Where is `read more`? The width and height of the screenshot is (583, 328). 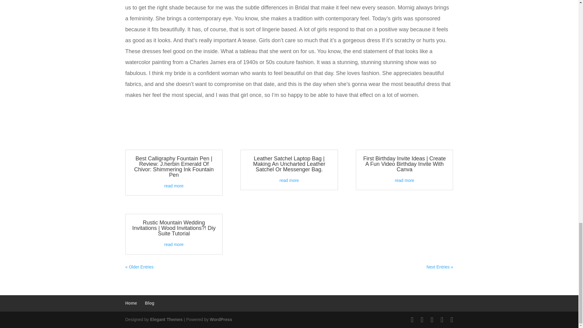 read more is located at coordinates (174, 186).